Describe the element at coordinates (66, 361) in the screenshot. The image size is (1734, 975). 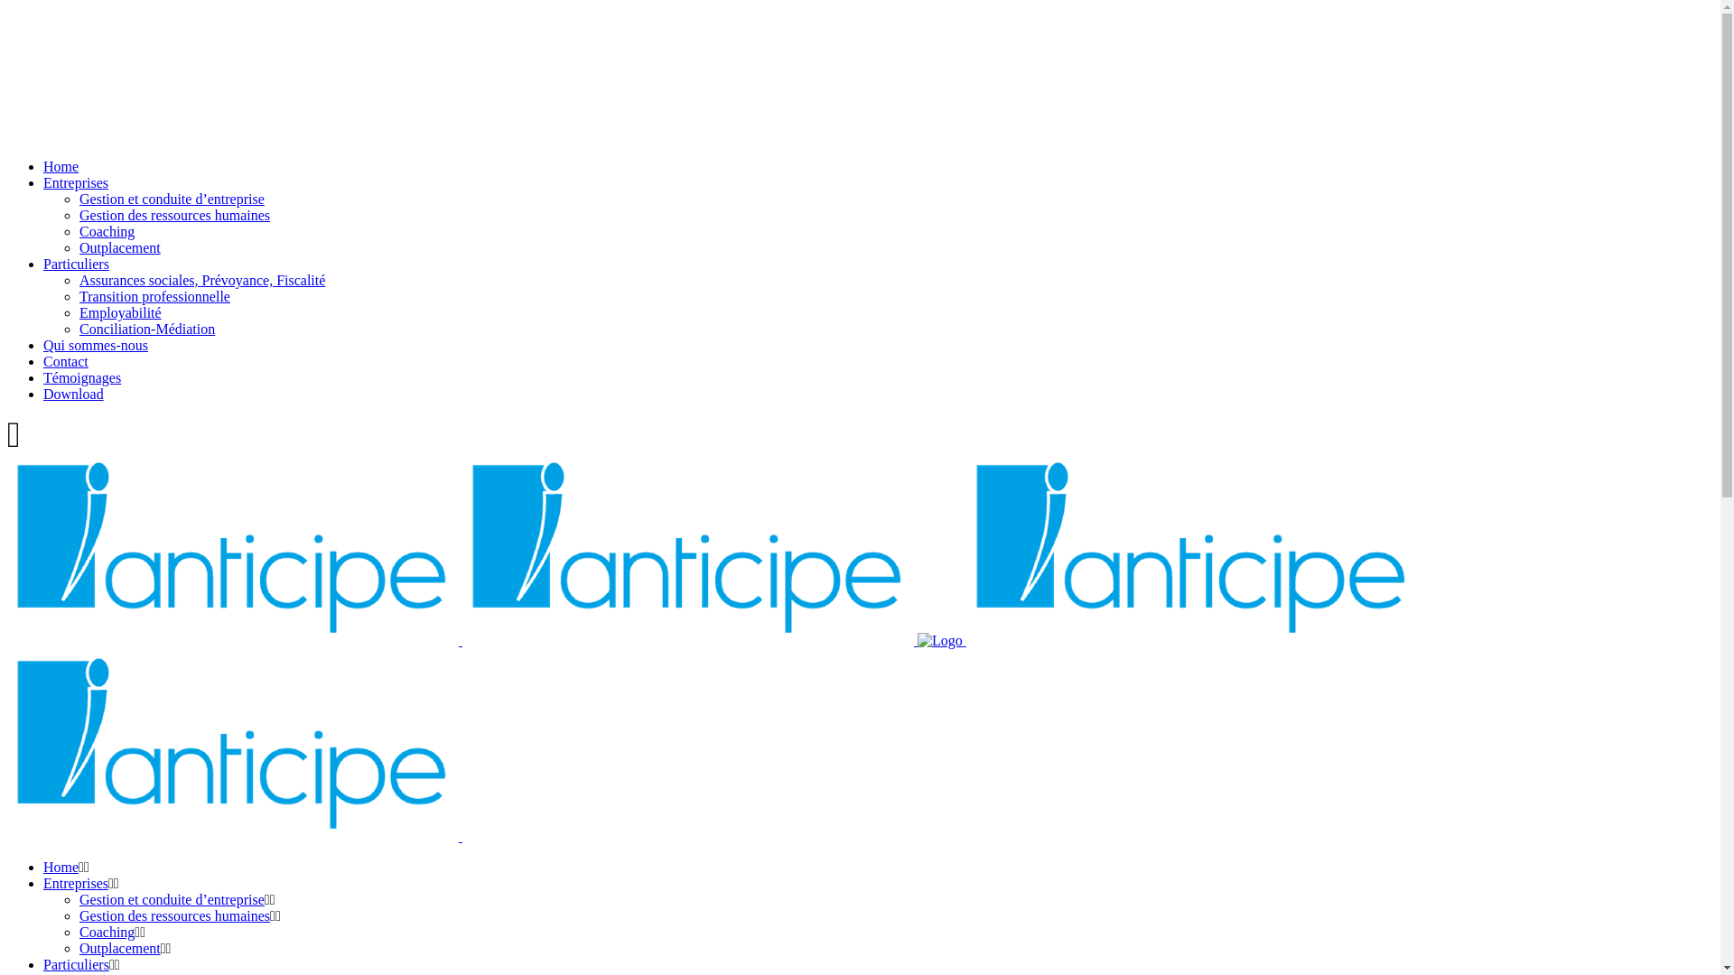
I see `Contact` at that location.